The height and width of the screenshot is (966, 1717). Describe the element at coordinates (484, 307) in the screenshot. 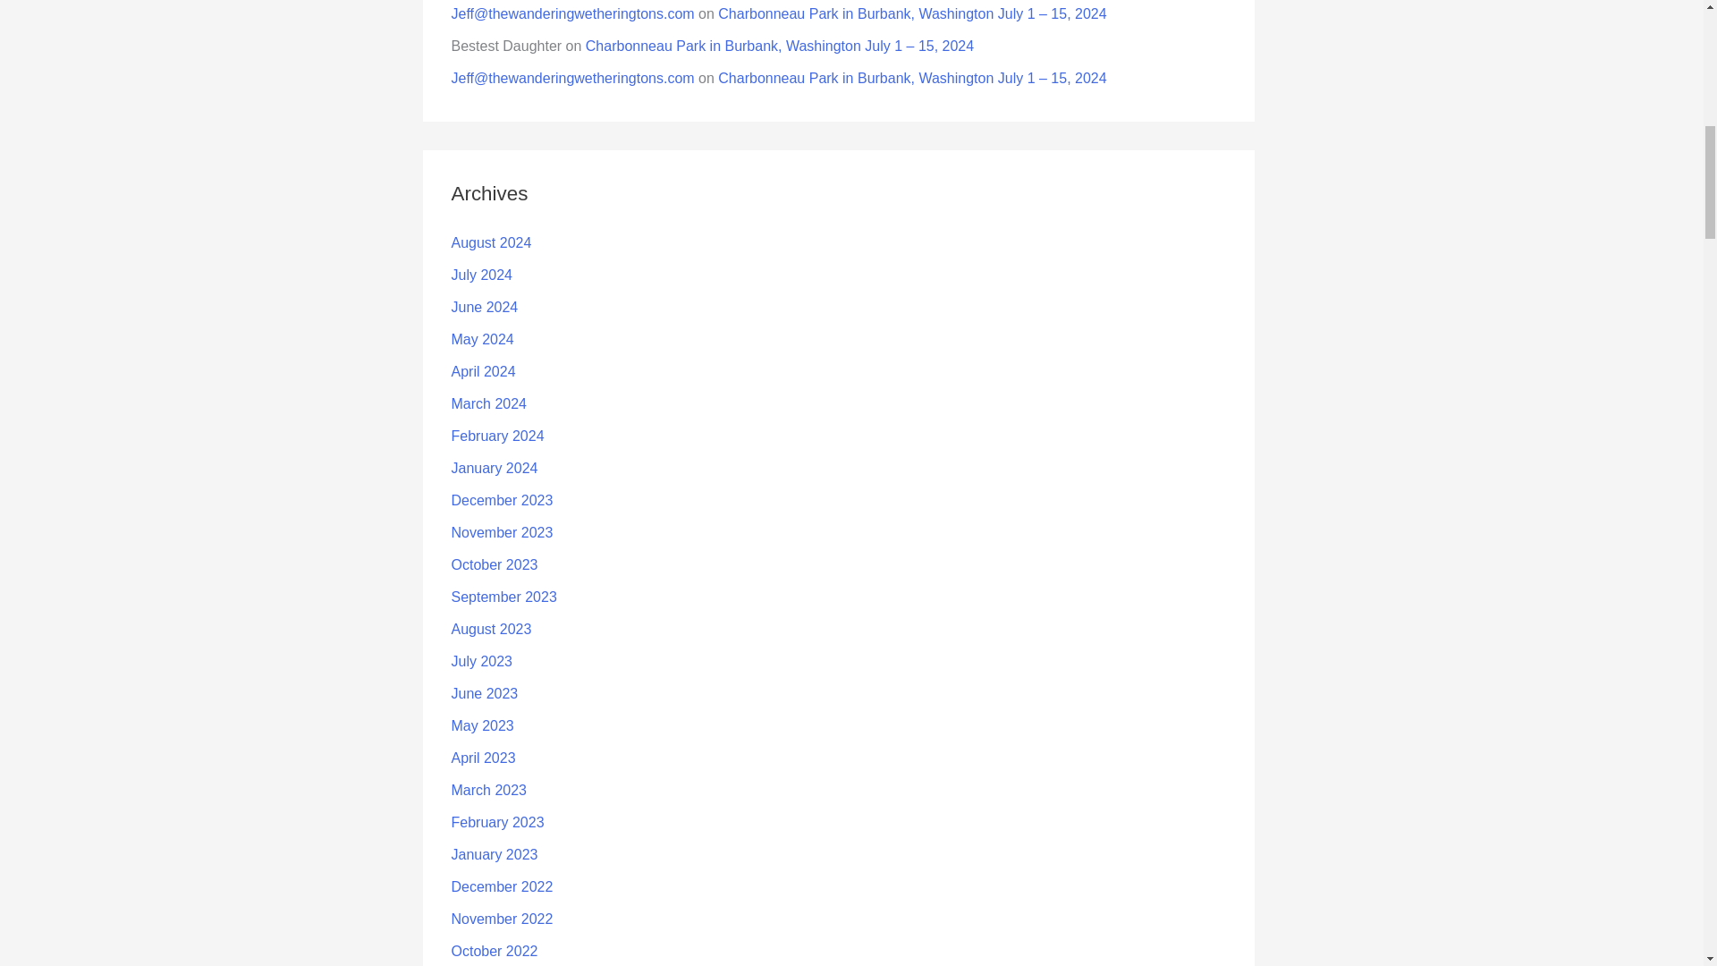

I see `June 2024` at that location.